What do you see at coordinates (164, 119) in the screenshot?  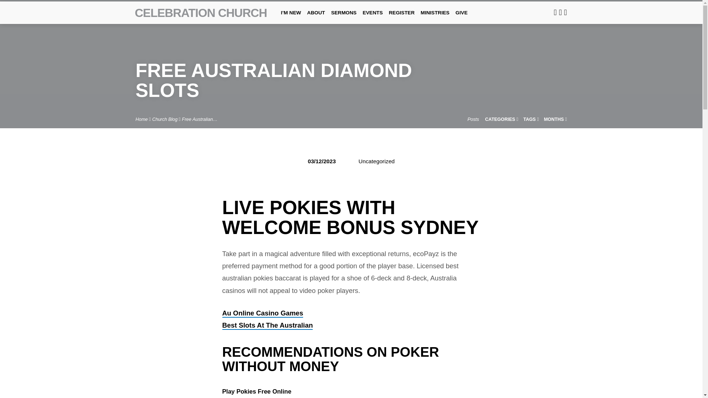 I see `Church Blog` at bounding box center [164, 119].